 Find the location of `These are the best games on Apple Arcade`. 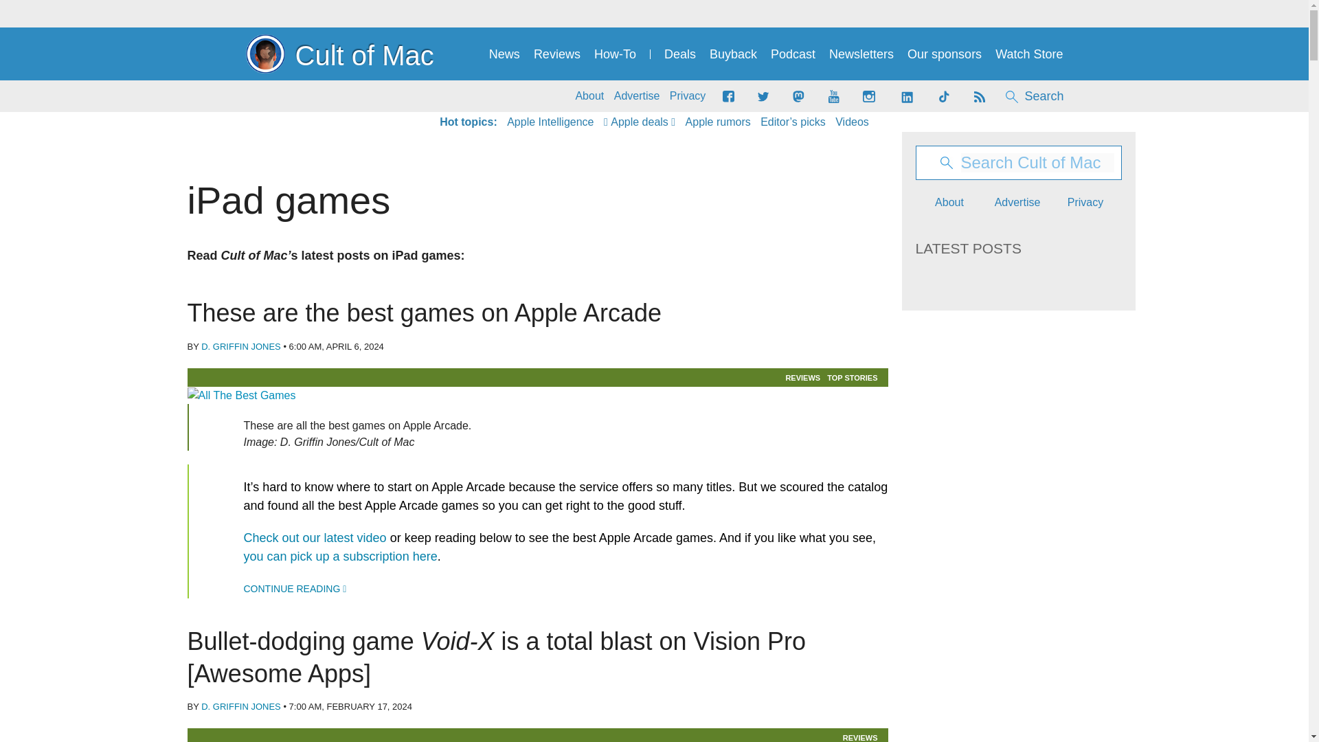

These are the best games on Apple Arcade is located at coordinates (537, 395).